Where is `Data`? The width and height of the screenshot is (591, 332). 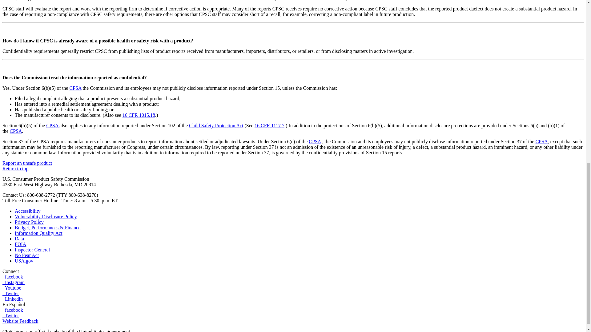
Data is located at coordinates (19, 239).